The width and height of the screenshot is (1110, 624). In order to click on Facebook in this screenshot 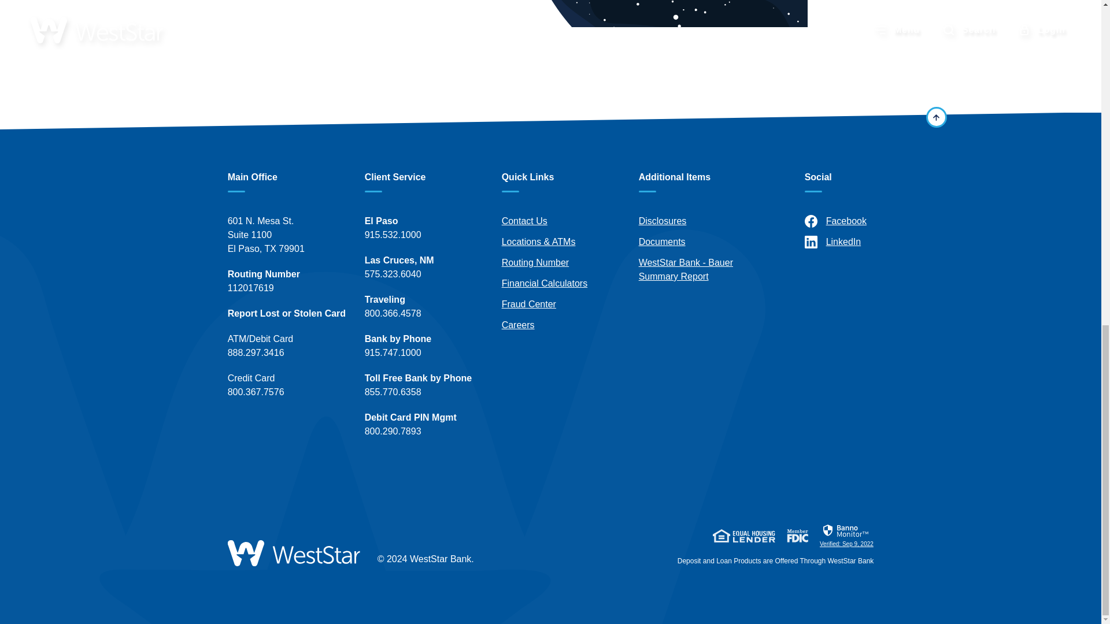, I will do `click(865, 221)`.